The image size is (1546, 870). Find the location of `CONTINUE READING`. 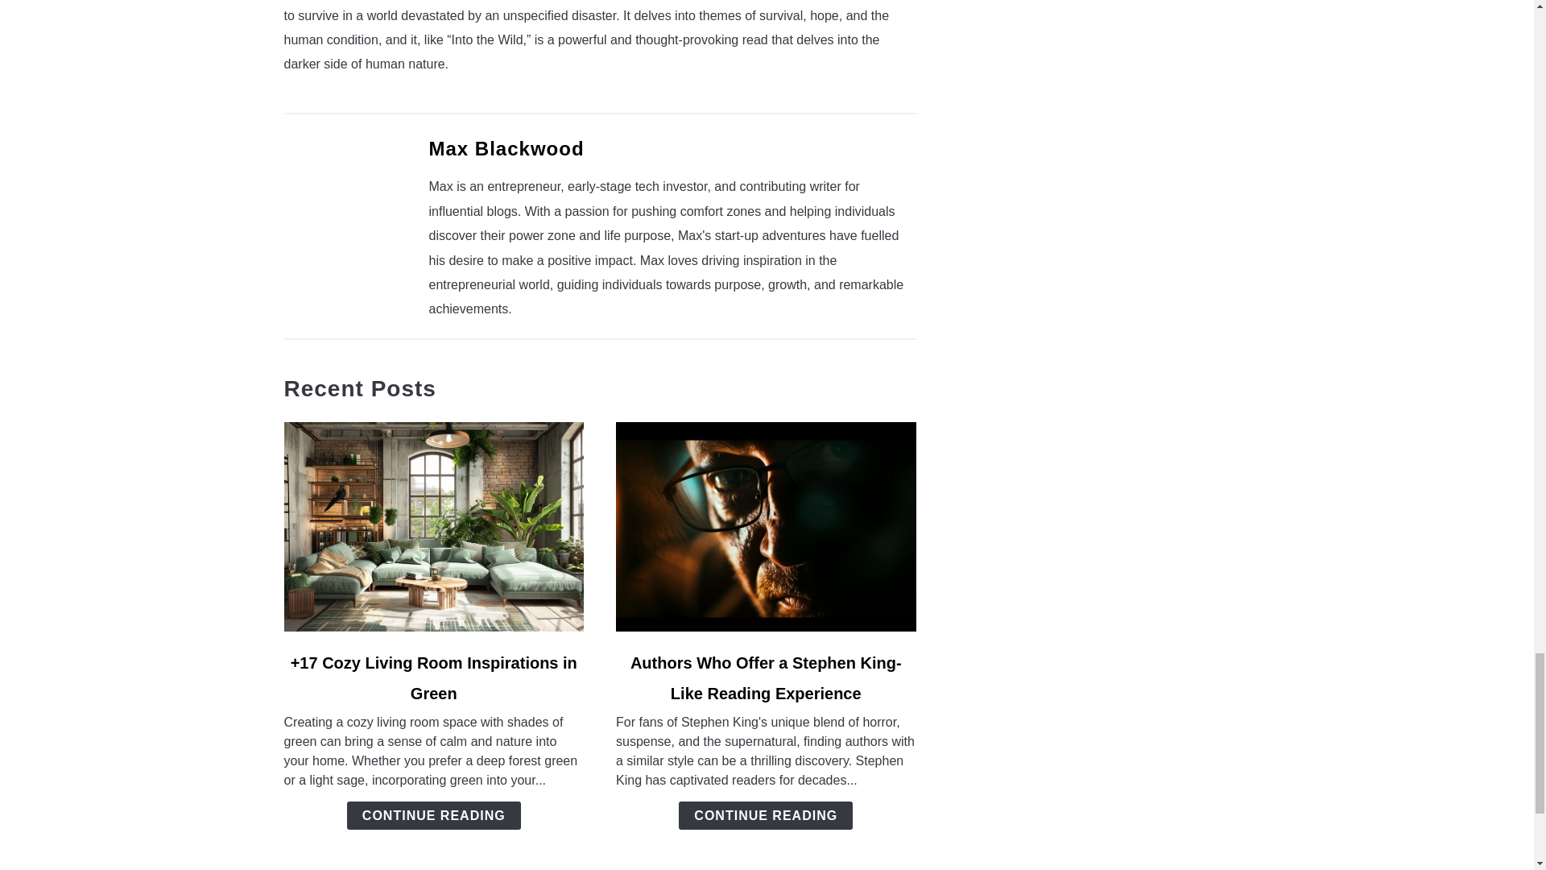

CONTINUE READING is located at coordinates (765, 815).